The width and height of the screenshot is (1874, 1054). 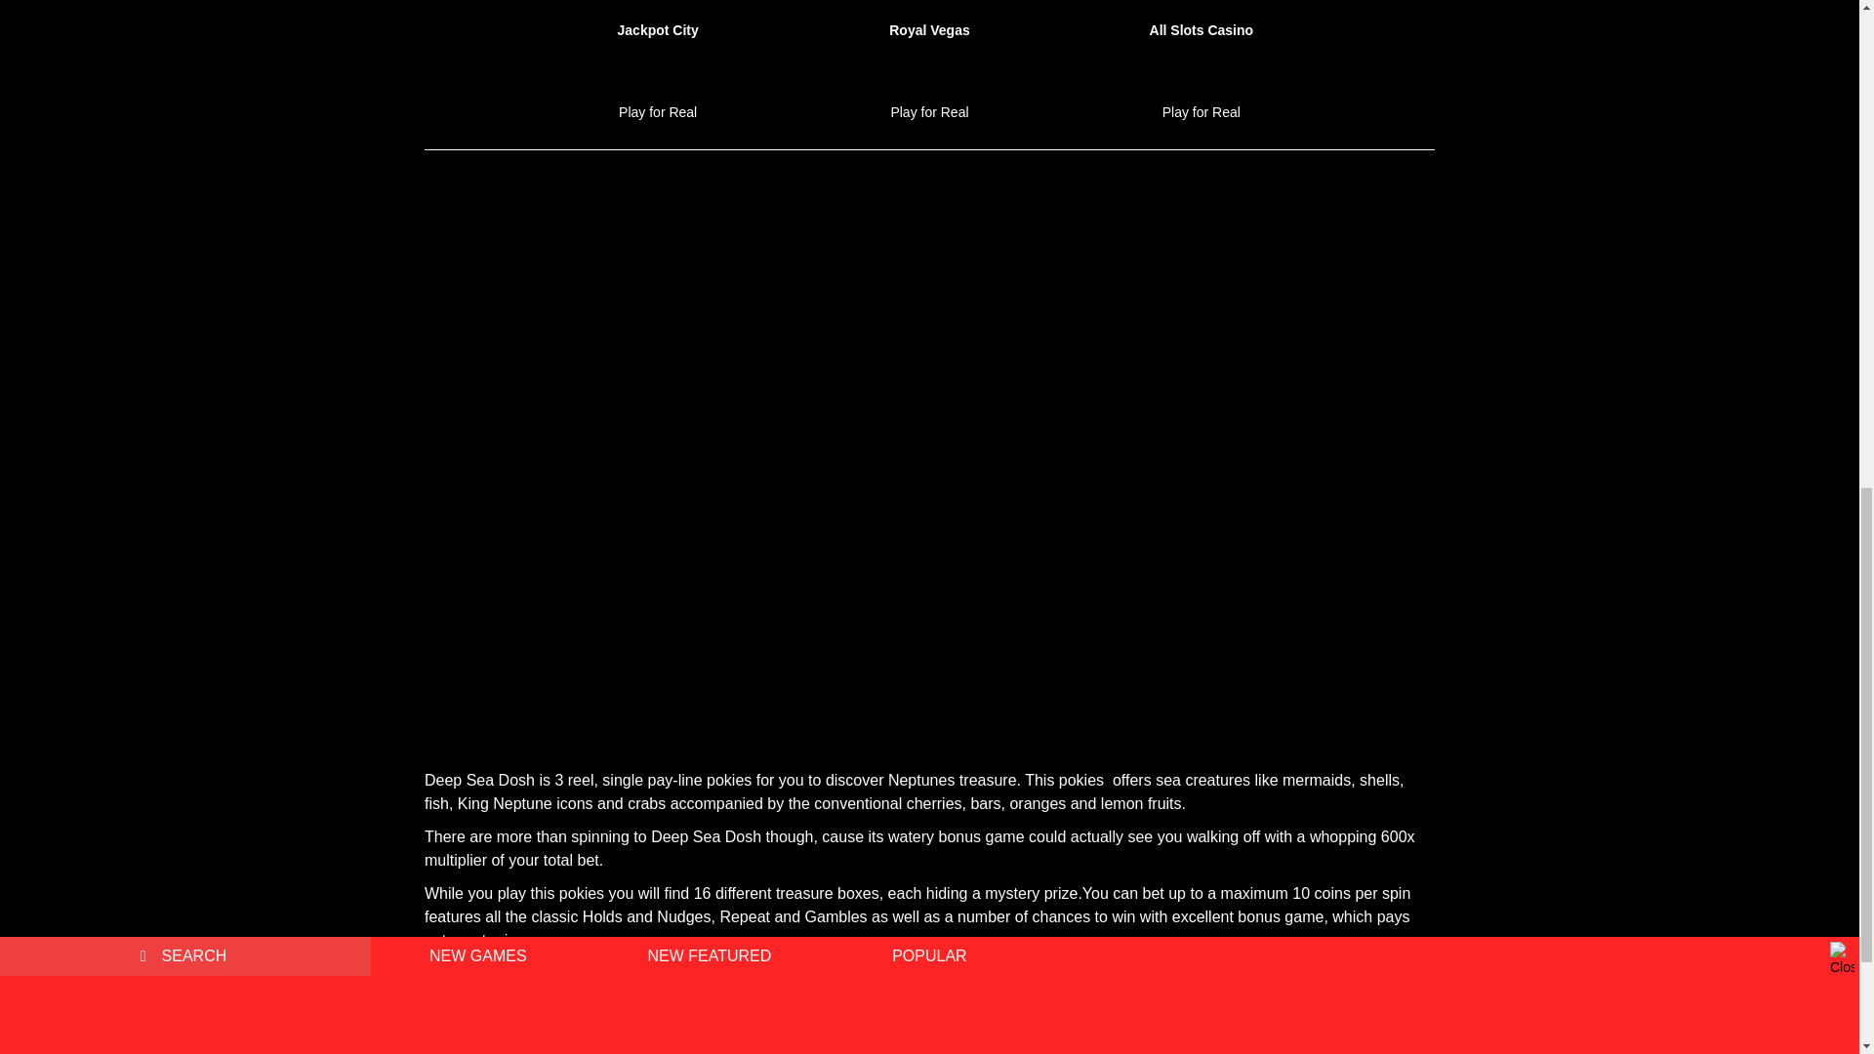 What do you see at coordinates (1201, 115) in the screenshot?
I see `Play for Real` at bounding box center [1201, 115].